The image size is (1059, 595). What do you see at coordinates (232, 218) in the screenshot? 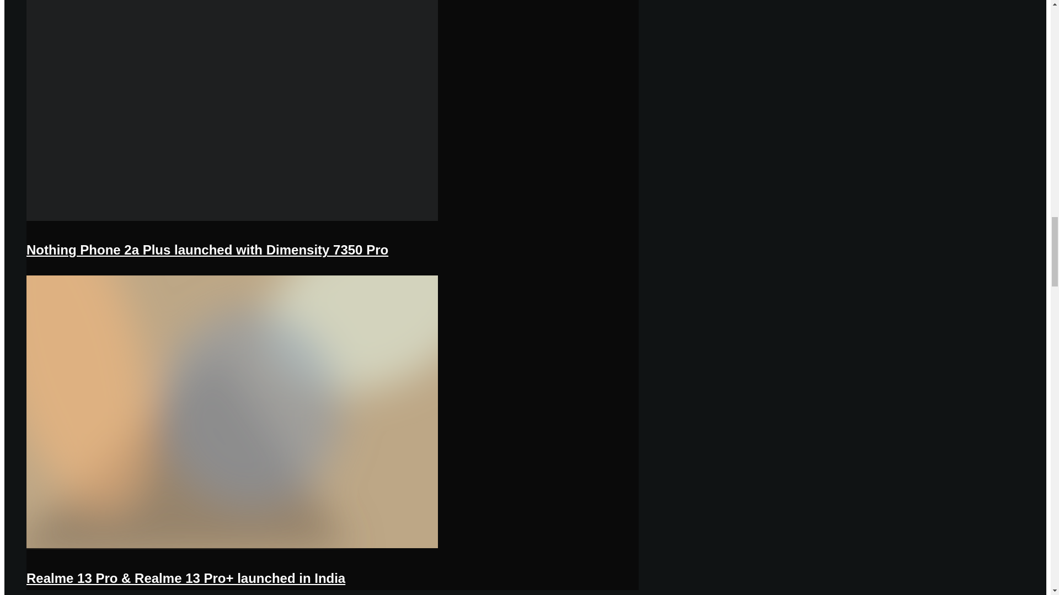
I see `Nothing Phone 2a Plus Design 1` at bounding box center [232, 218].